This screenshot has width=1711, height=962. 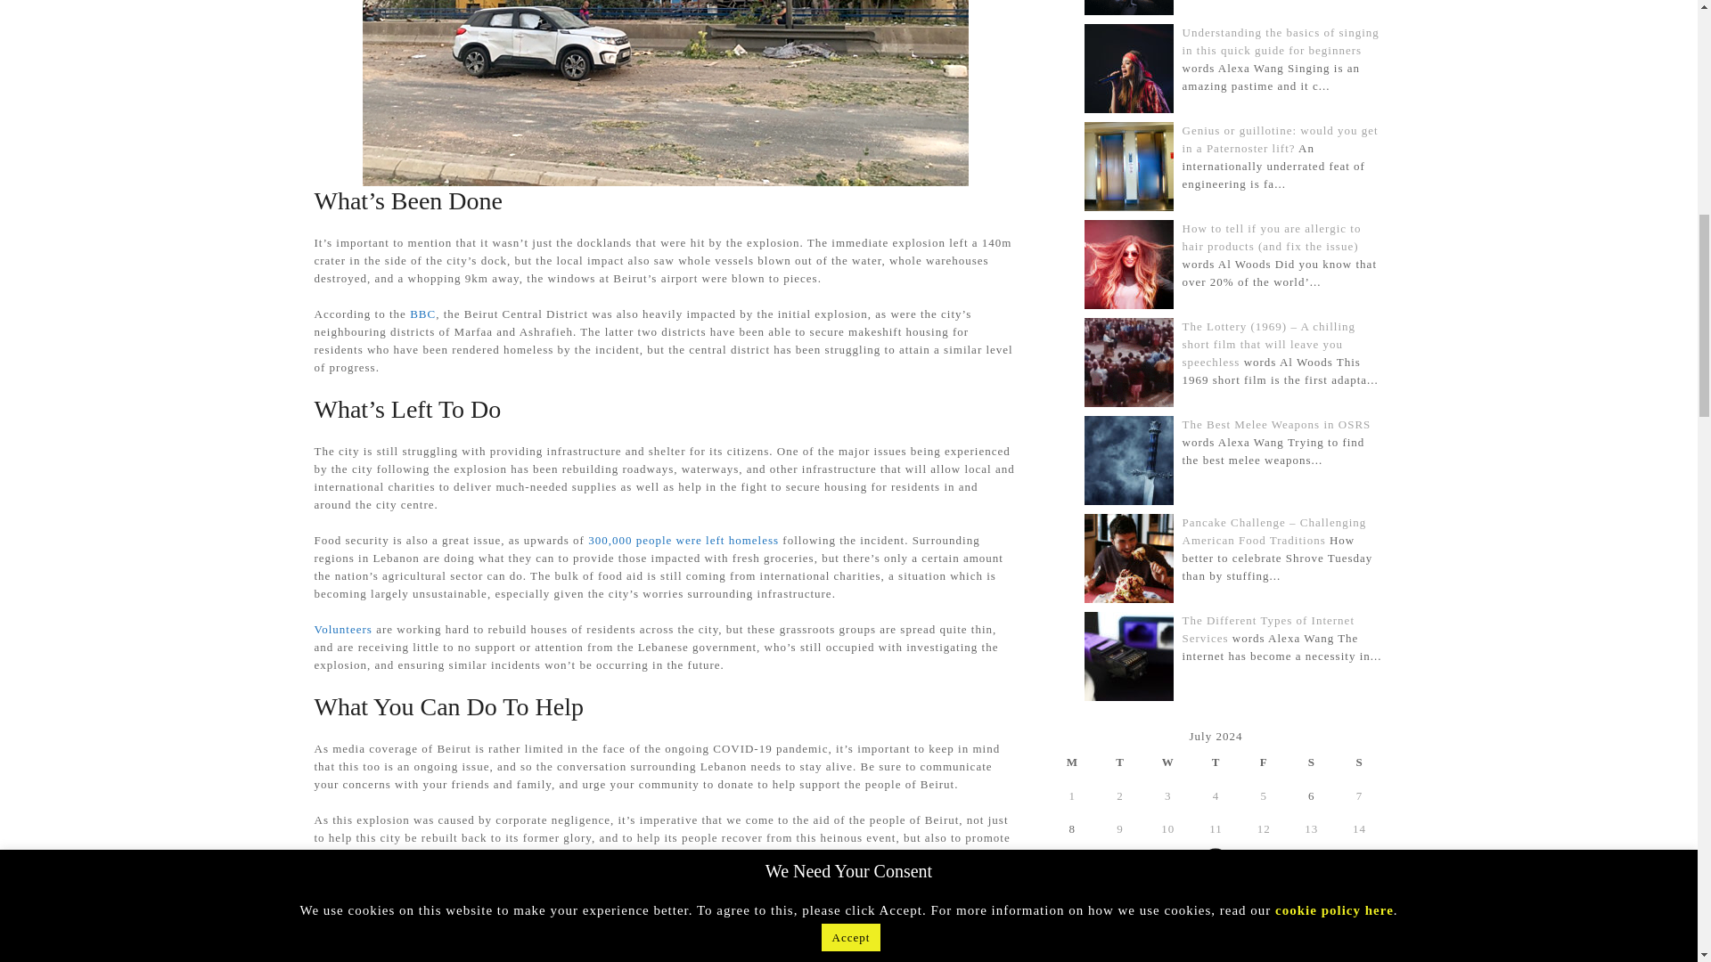 I want to click on Tuesday, so click(x=1120, y=762).